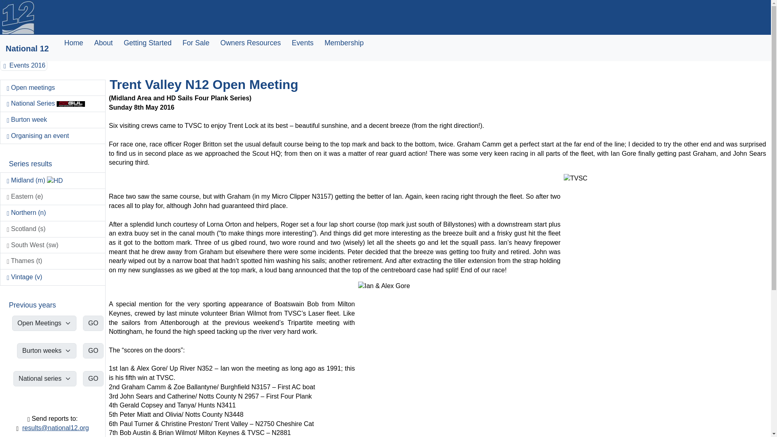  What do you see at coordinates (103, 43) in the screenshot?
I see `About` at bounding box center [103, 43].